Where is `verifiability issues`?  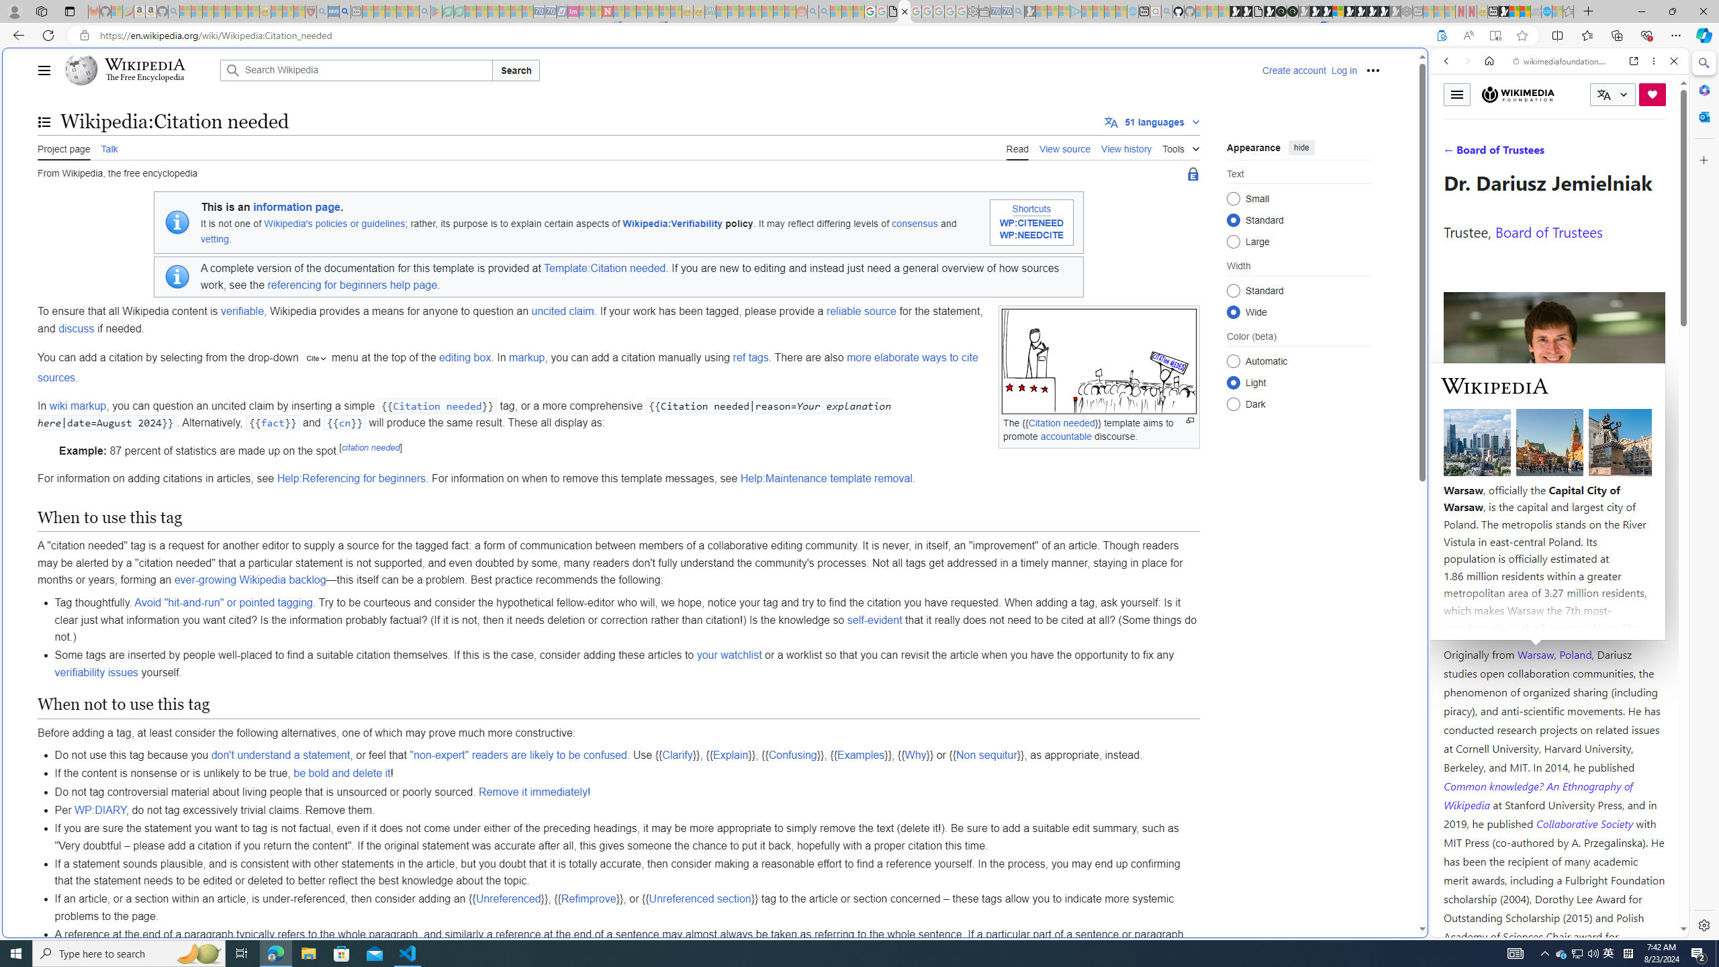 verifiability issues is located at coordinates (97, 672).